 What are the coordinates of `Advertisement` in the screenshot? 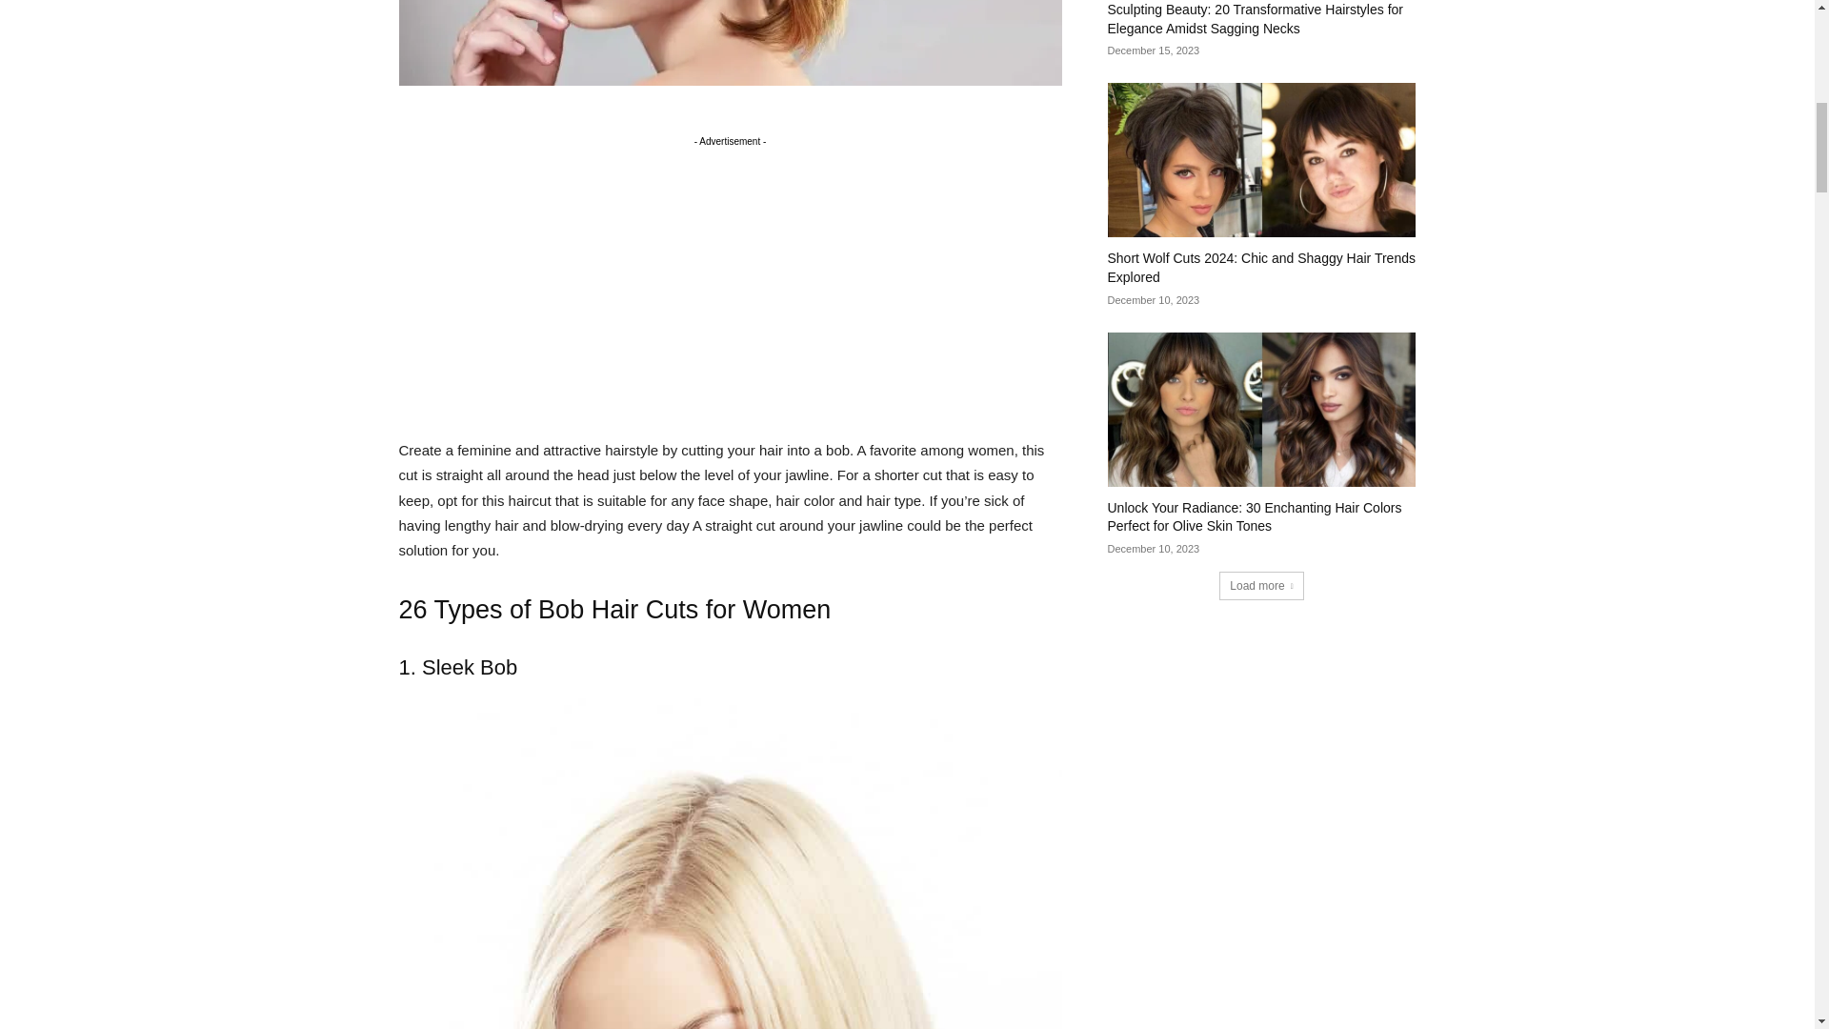 It's located at (730, 284).